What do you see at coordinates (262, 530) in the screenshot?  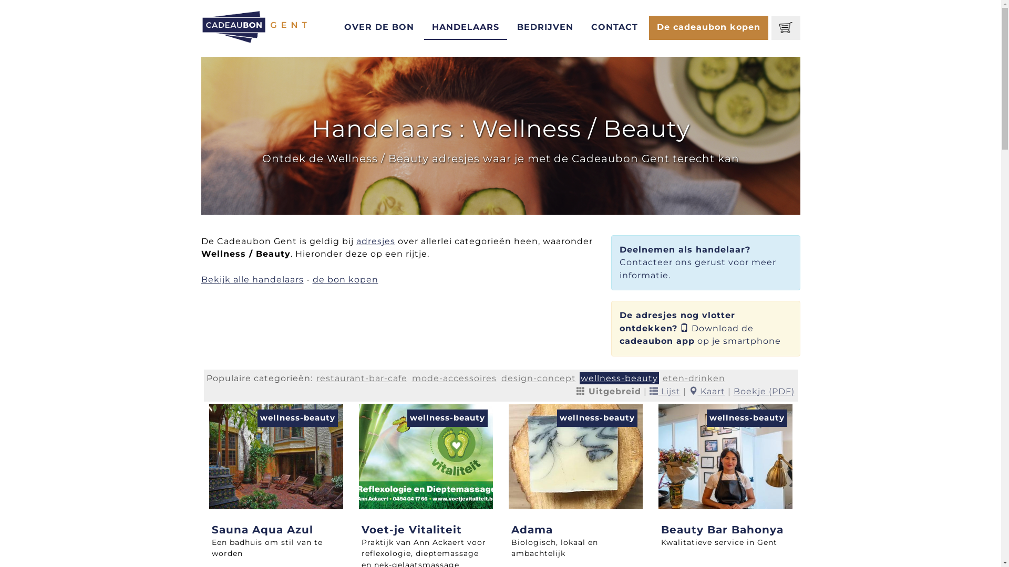 I see `Sauna Aqua Azul` at bounding box center [262, 530].